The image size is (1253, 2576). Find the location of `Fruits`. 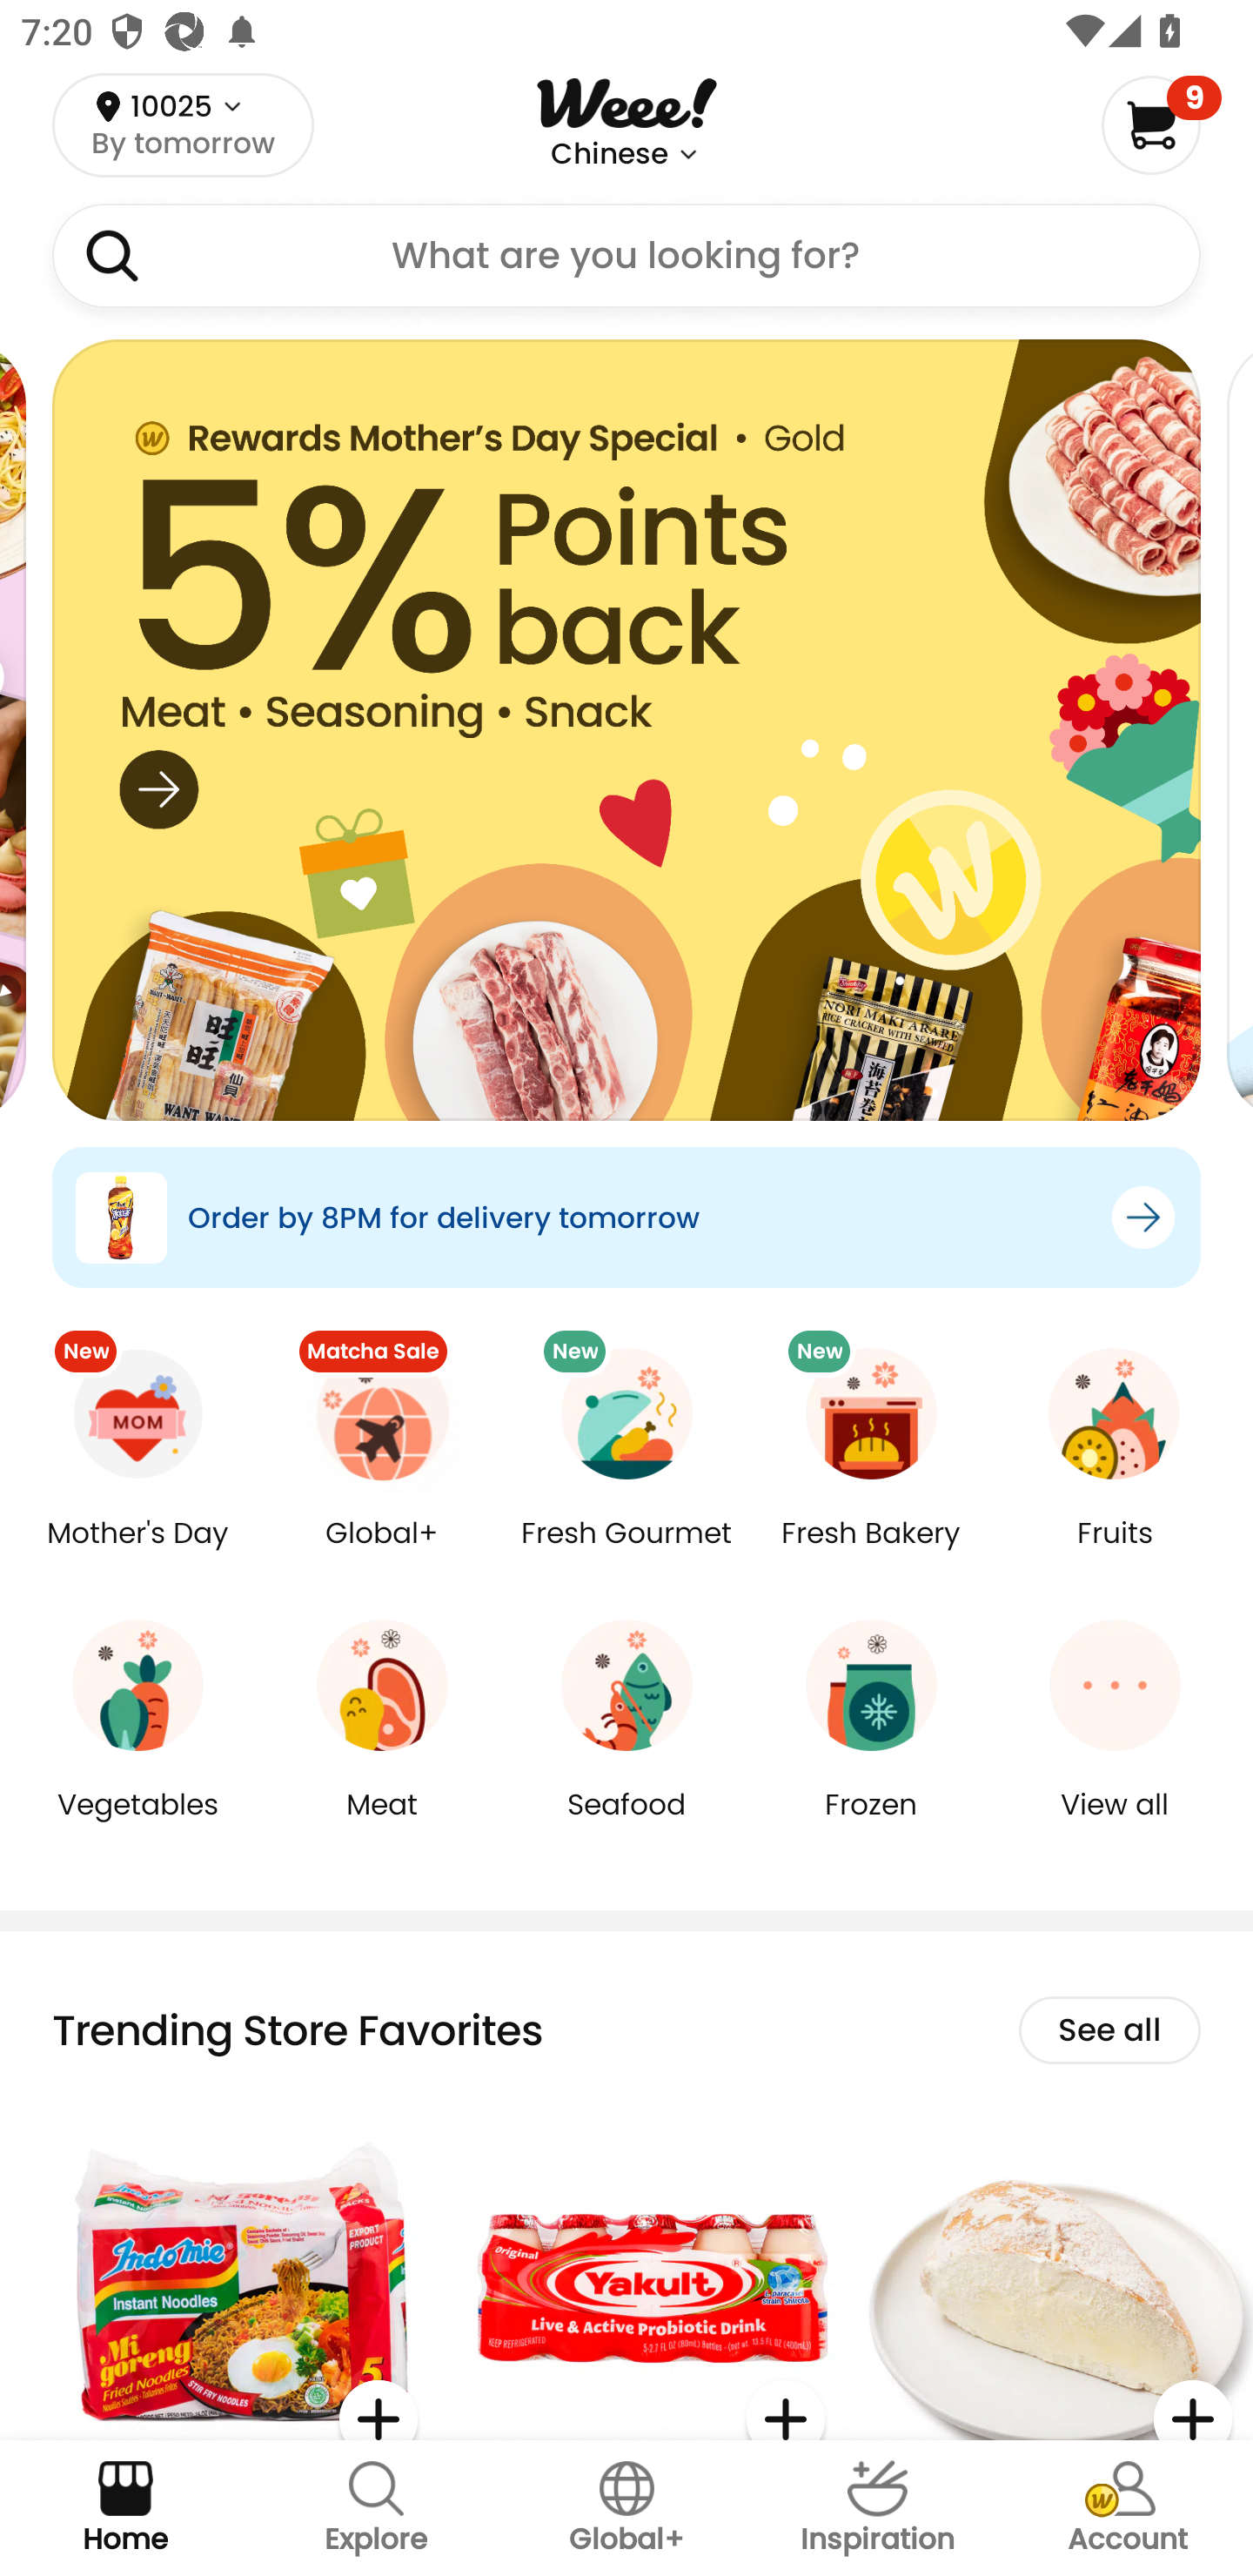

Fruits is located at coordinates (1115, 1554).